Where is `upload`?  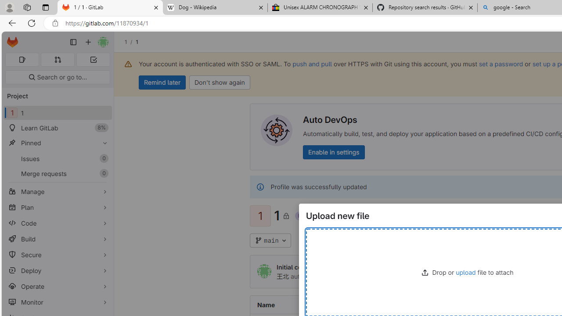
upload is located at coordinates (466, 272).